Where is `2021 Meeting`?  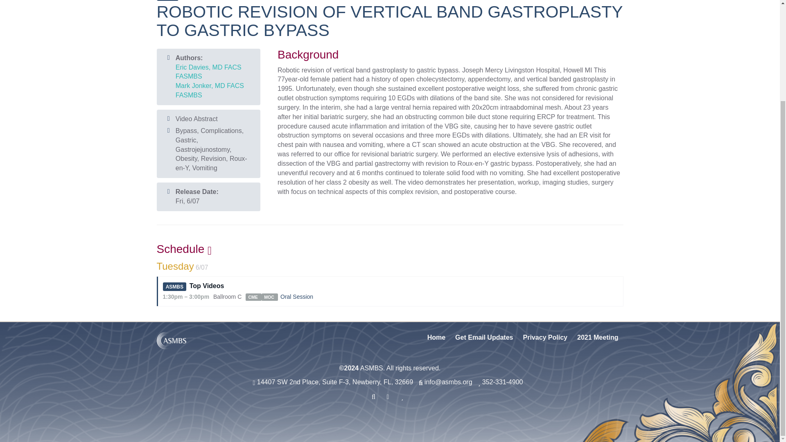 2021 Meeting is located at coordinates (598, 338).